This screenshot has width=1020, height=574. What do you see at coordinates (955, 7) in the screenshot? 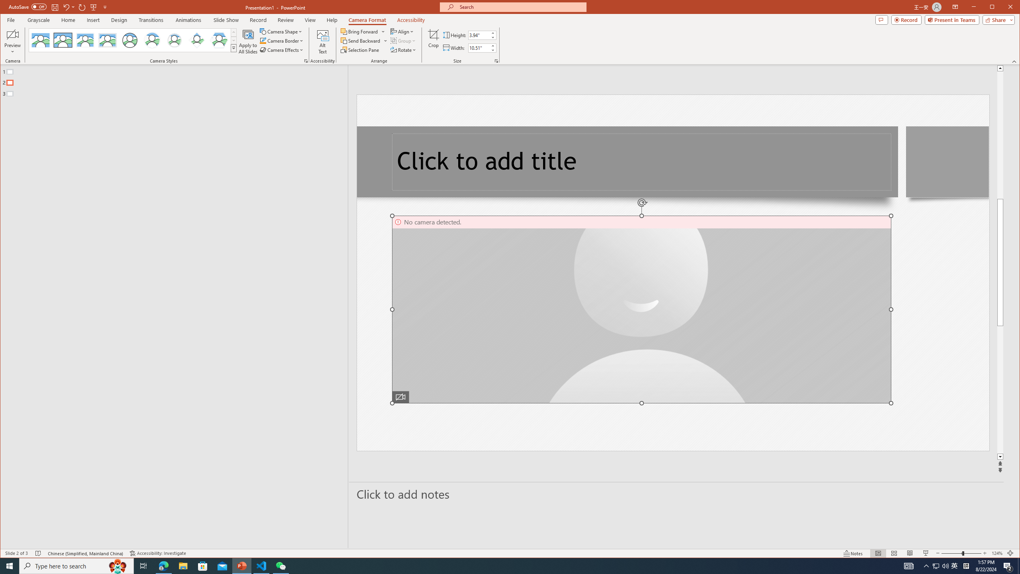
I see `Ribbon Display Options` at bounding box center [955, 7].